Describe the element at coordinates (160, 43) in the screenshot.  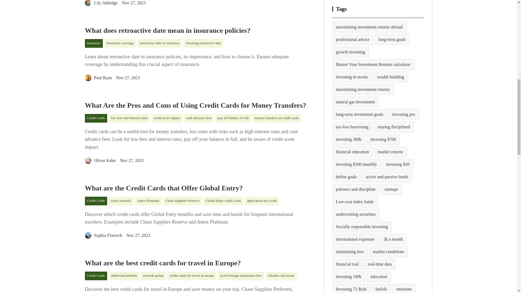
I see `retroactive date in insurance` at that location.